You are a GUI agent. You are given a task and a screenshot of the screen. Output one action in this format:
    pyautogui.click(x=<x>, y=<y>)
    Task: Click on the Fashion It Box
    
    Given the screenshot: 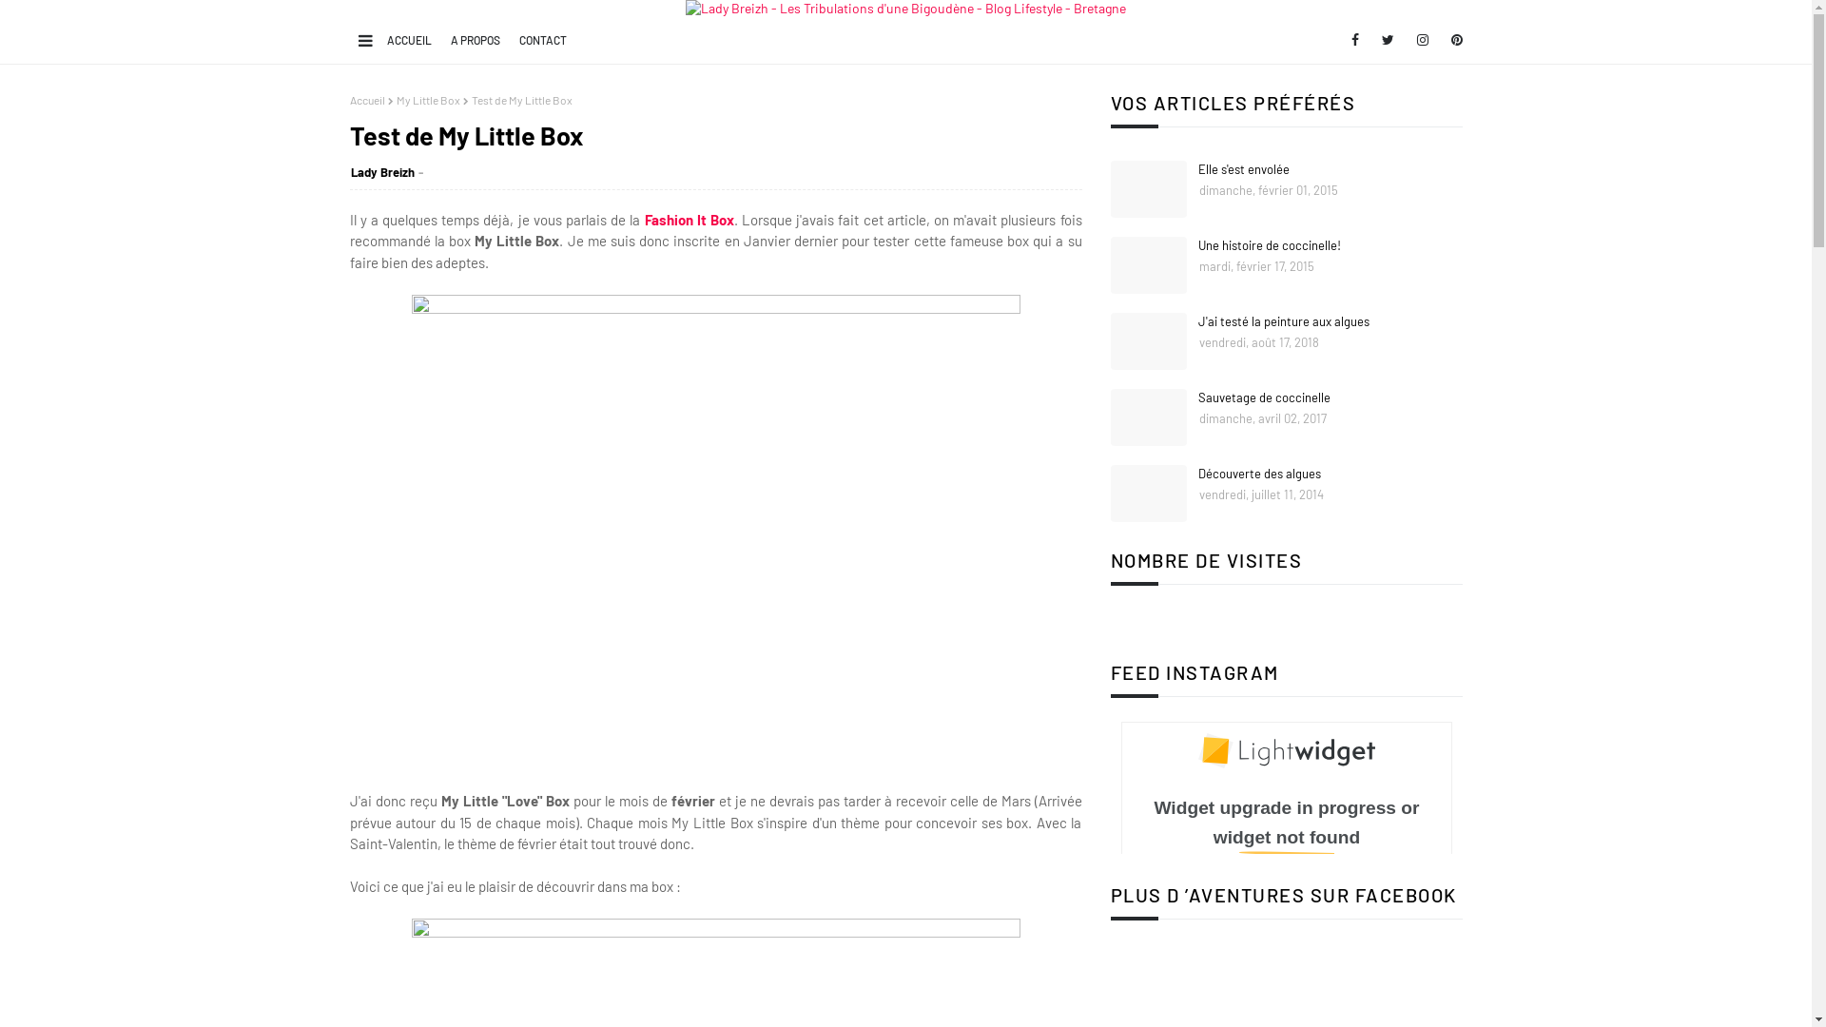 What is the action you would take?
    pyautogui.click(x=690, y=220)
    